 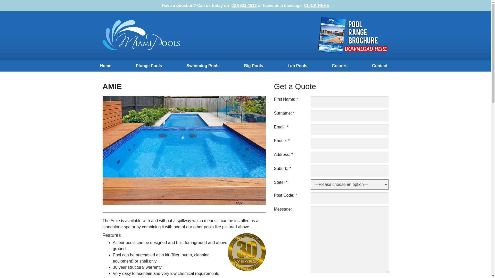 I want to click on 02 9833 4613, so click(x=244, y=6).